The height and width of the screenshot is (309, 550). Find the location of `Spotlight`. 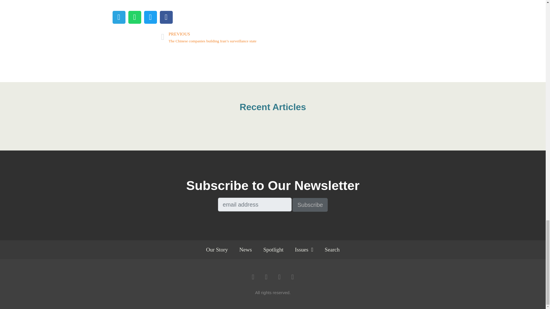

Spotlight is located at coordinates (273, 249).